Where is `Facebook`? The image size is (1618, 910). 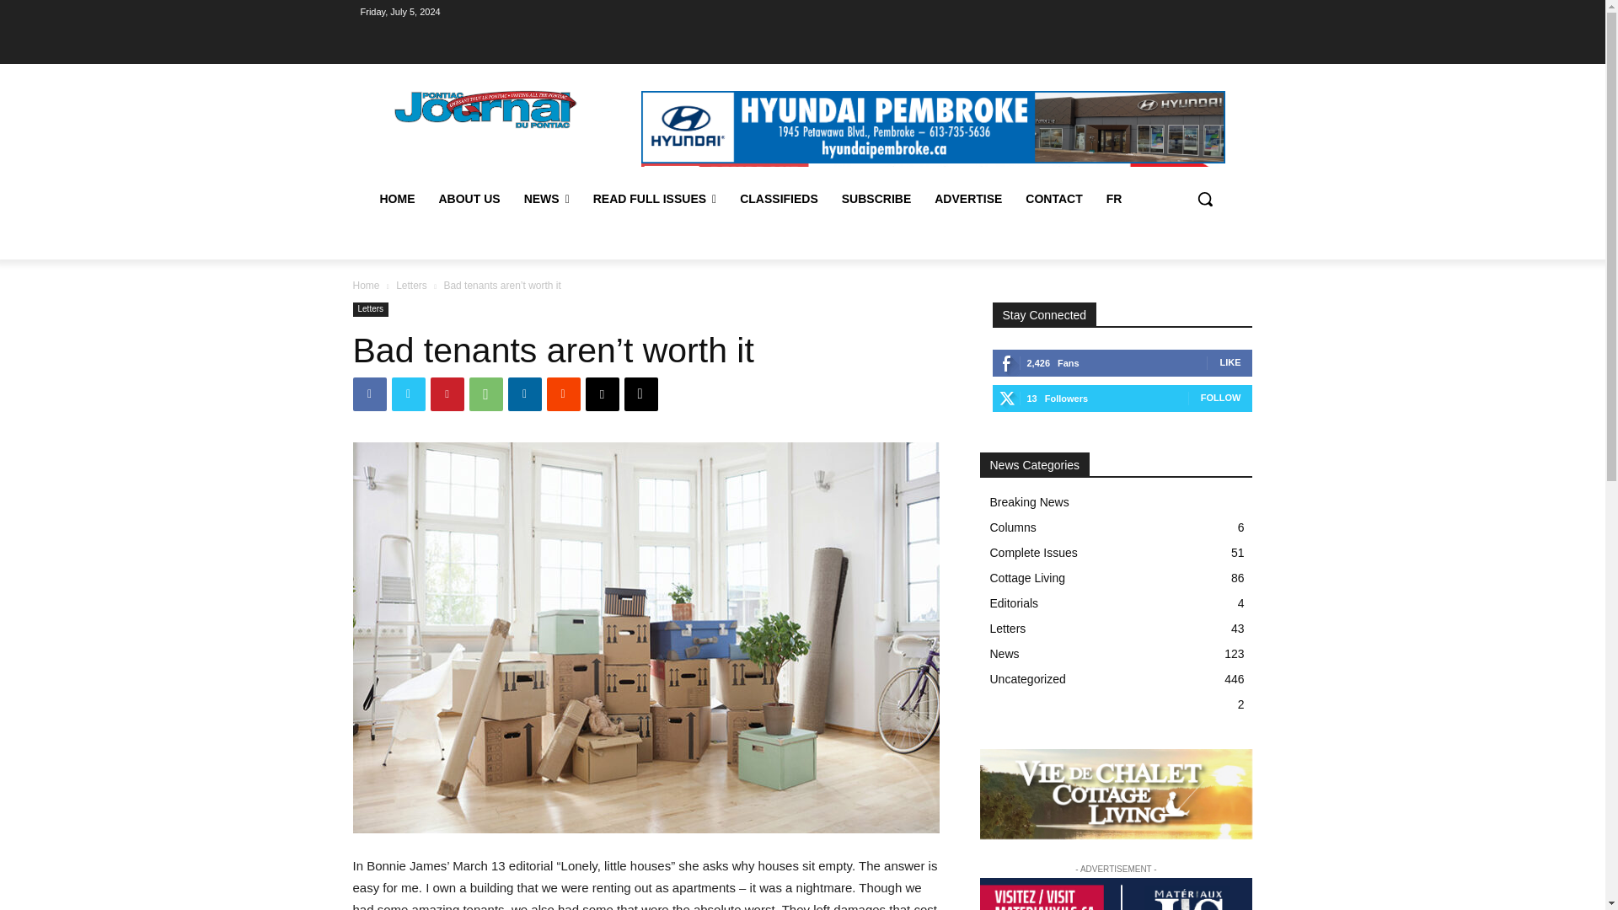 Facebook is located at coordinates (369, 394).